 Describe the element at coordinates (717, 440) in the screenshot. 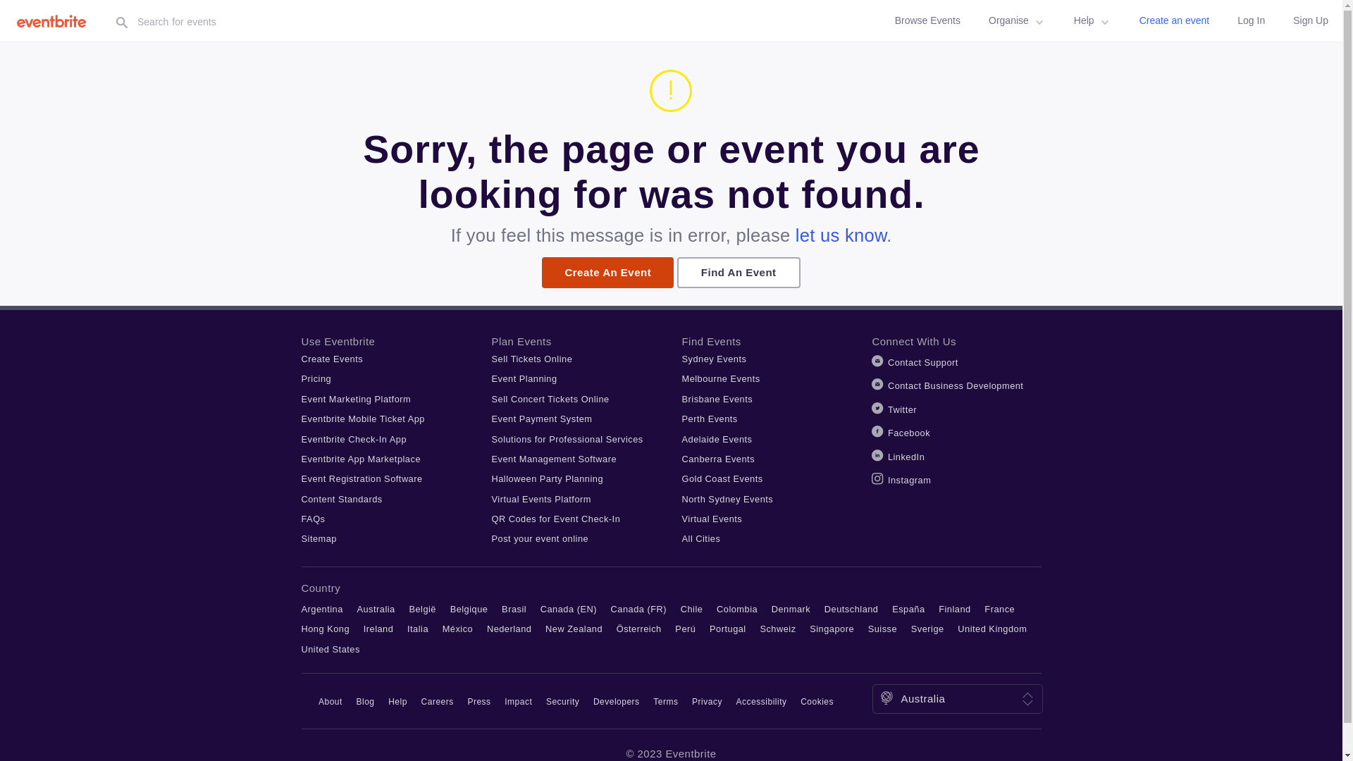

I see `Adelaide Events` at that location.